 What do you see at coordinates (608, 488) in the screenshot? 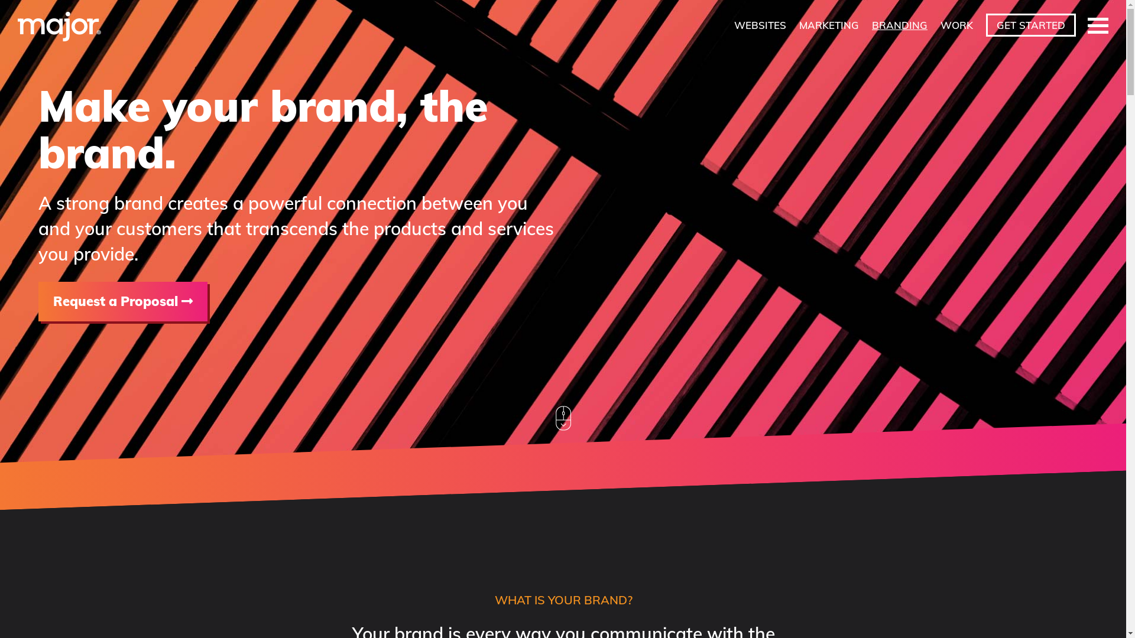
I see `Websites` at bounding box center [608, 488].